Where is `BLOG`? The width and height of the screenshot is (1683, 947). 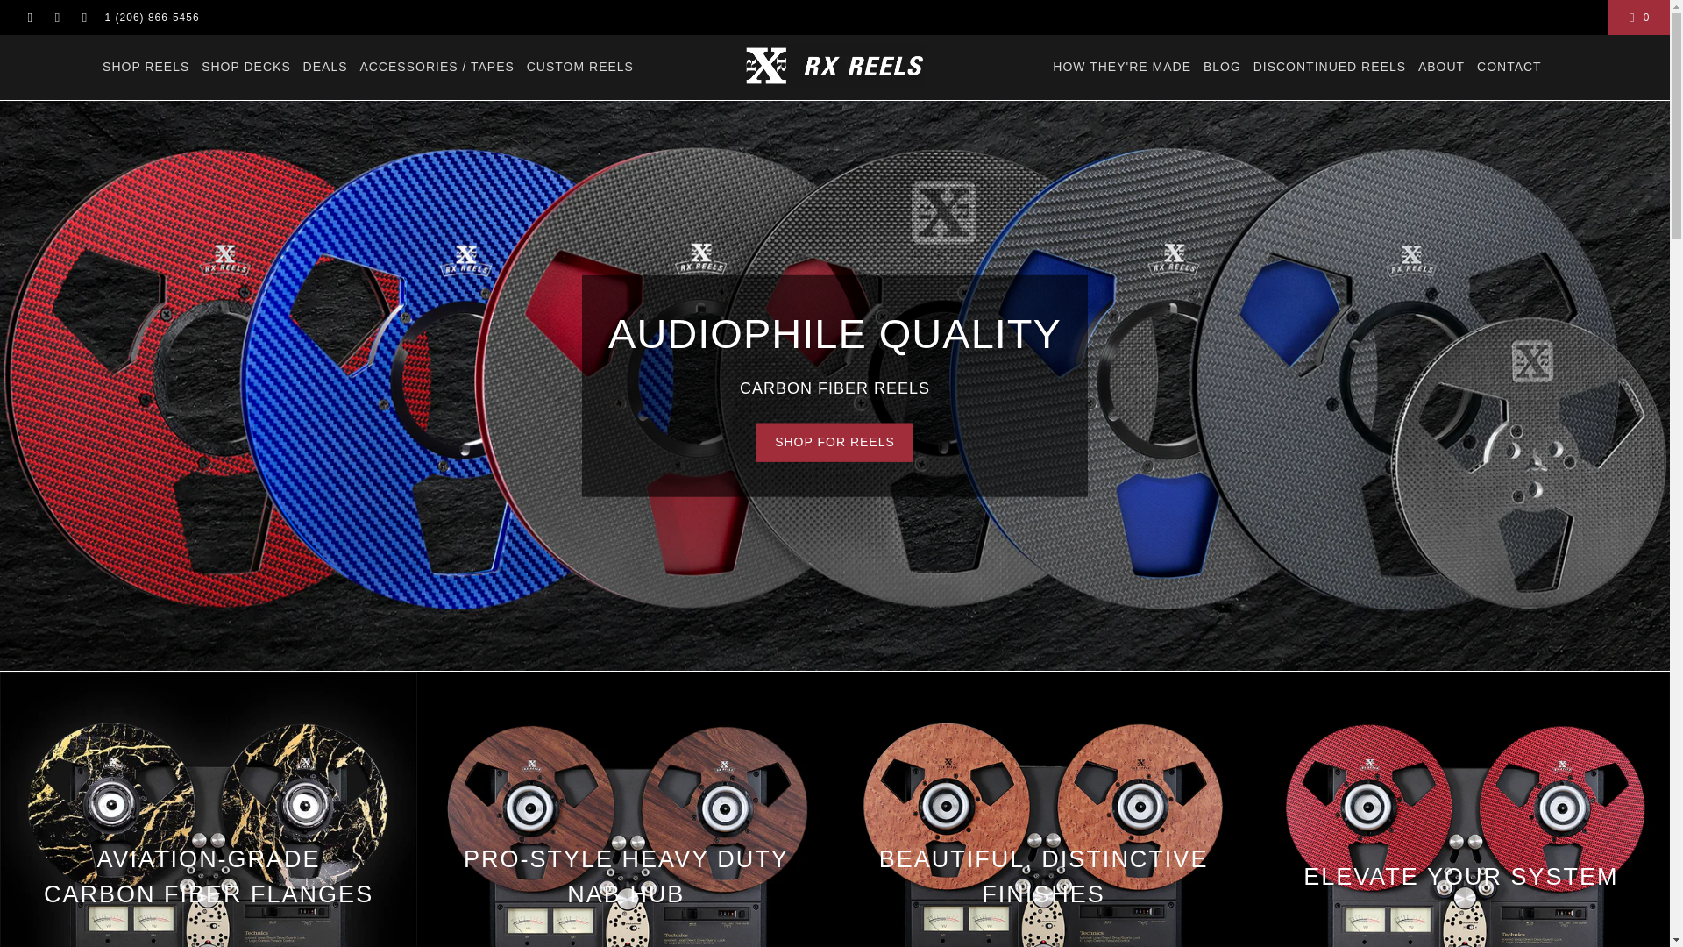 BLOG is located at coordinates (1222, 67).